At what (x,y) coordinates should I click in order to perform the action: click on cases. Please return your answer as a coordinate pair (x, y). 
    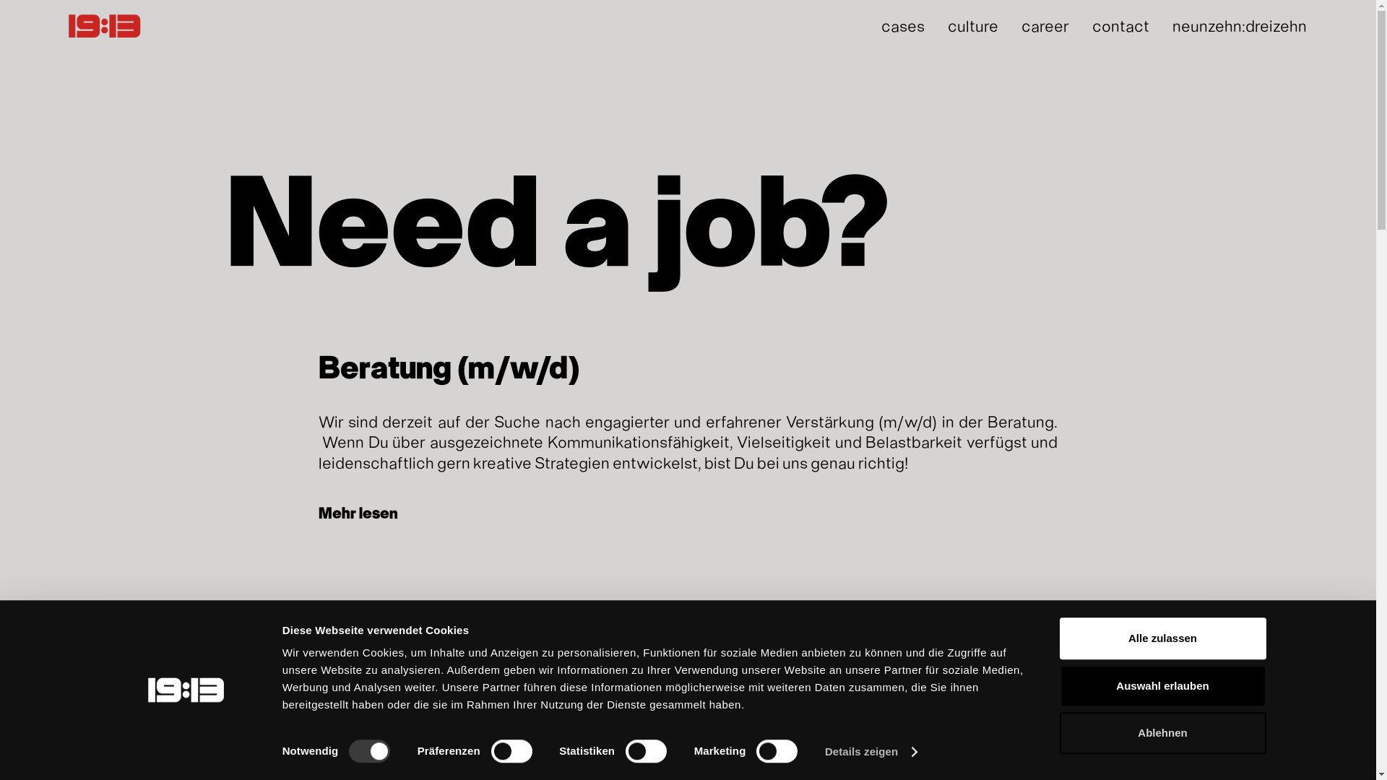
    Looking at the image, I should click on (903, 26).